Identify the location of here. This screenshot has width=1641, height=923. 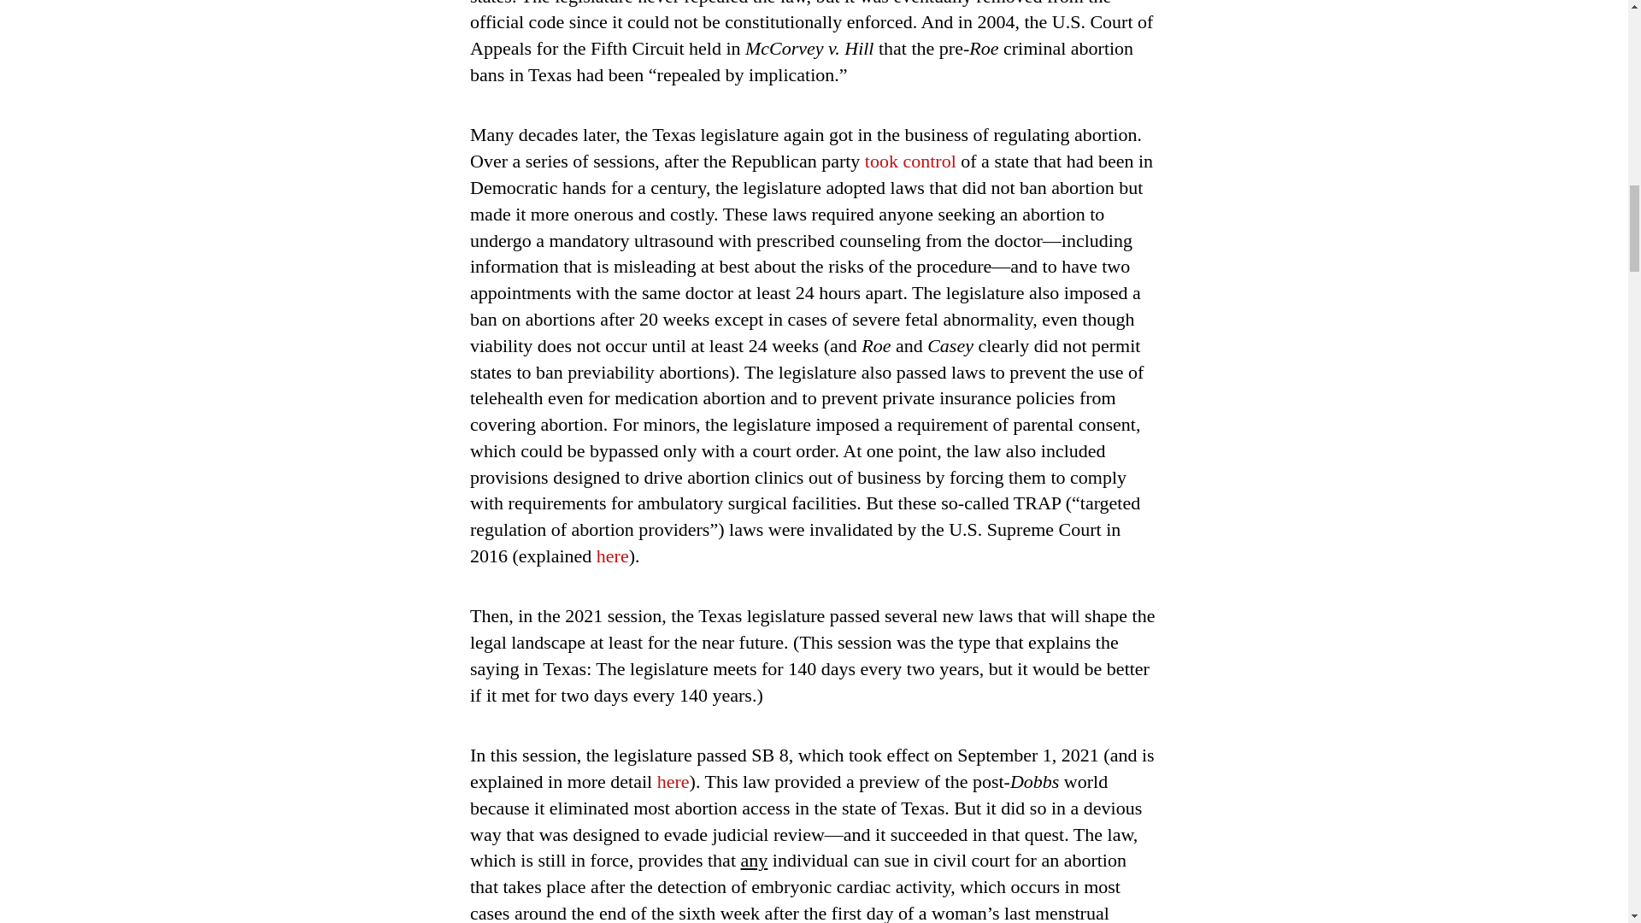
(673, 781).